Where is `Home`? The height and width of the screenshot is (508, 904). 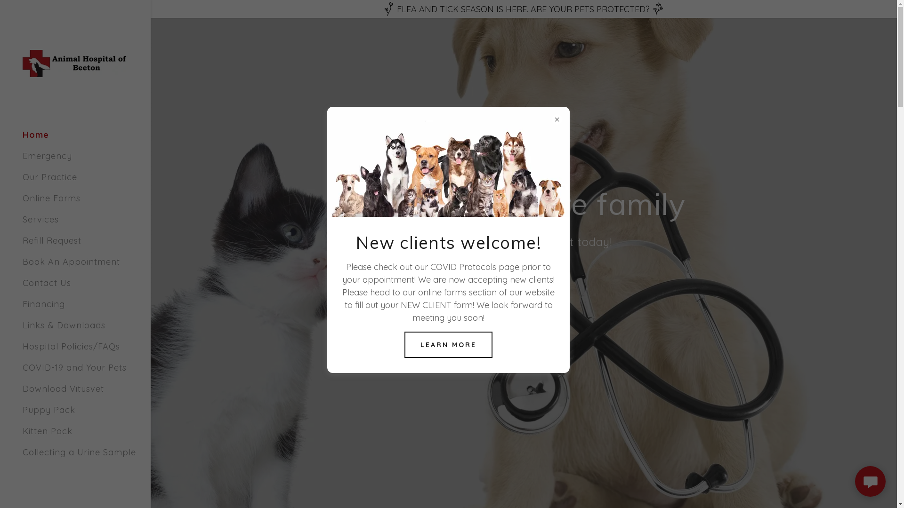 Home is located at coordinates (36, 135).